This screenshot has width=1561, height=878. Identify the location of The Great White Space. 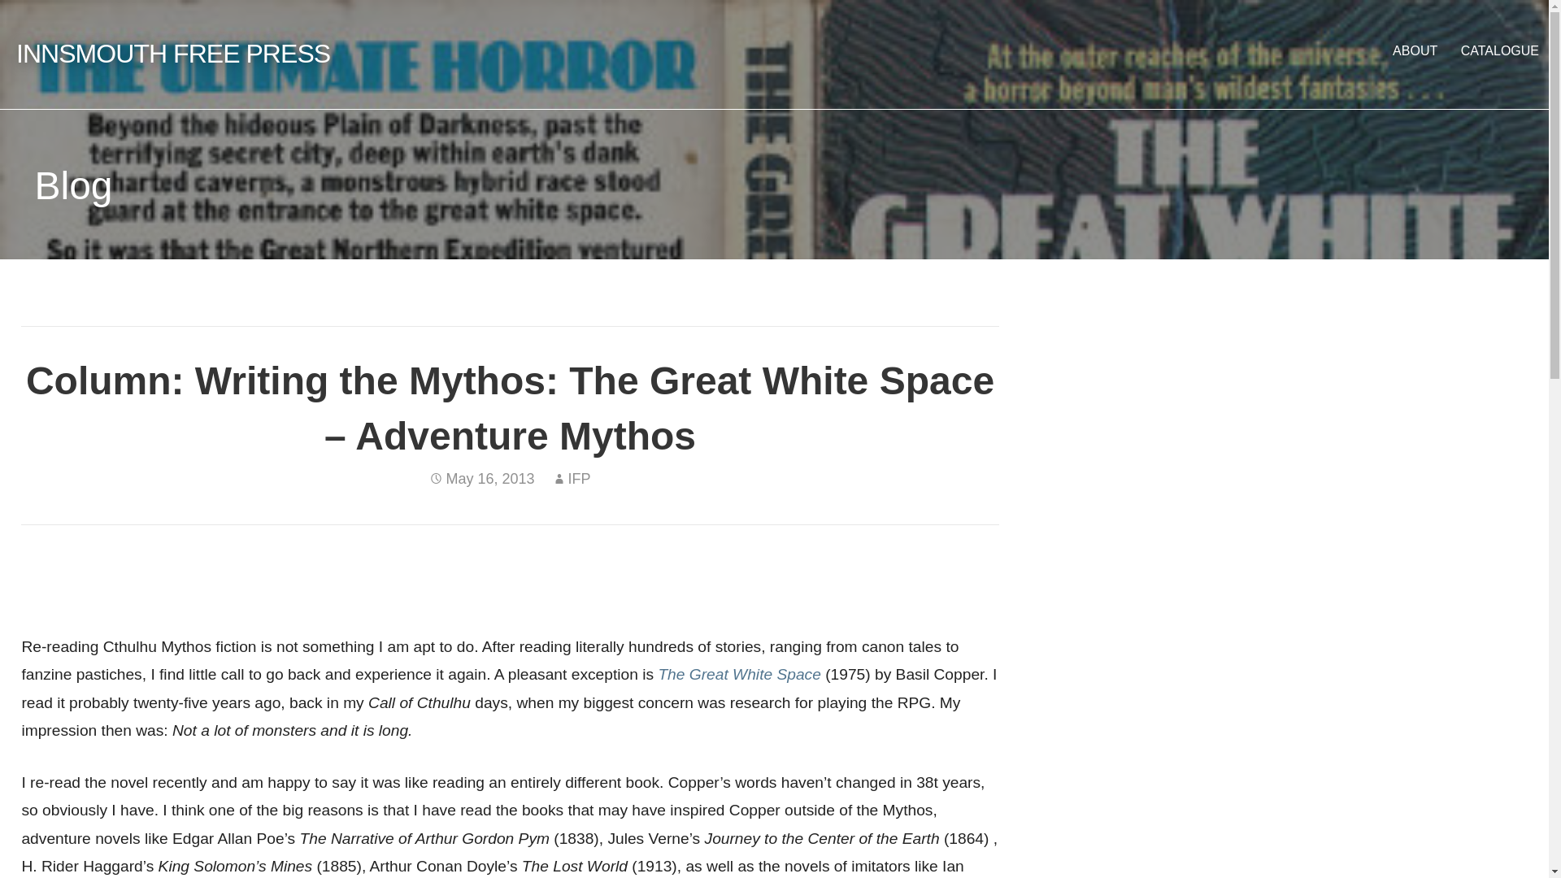
(738, 674).